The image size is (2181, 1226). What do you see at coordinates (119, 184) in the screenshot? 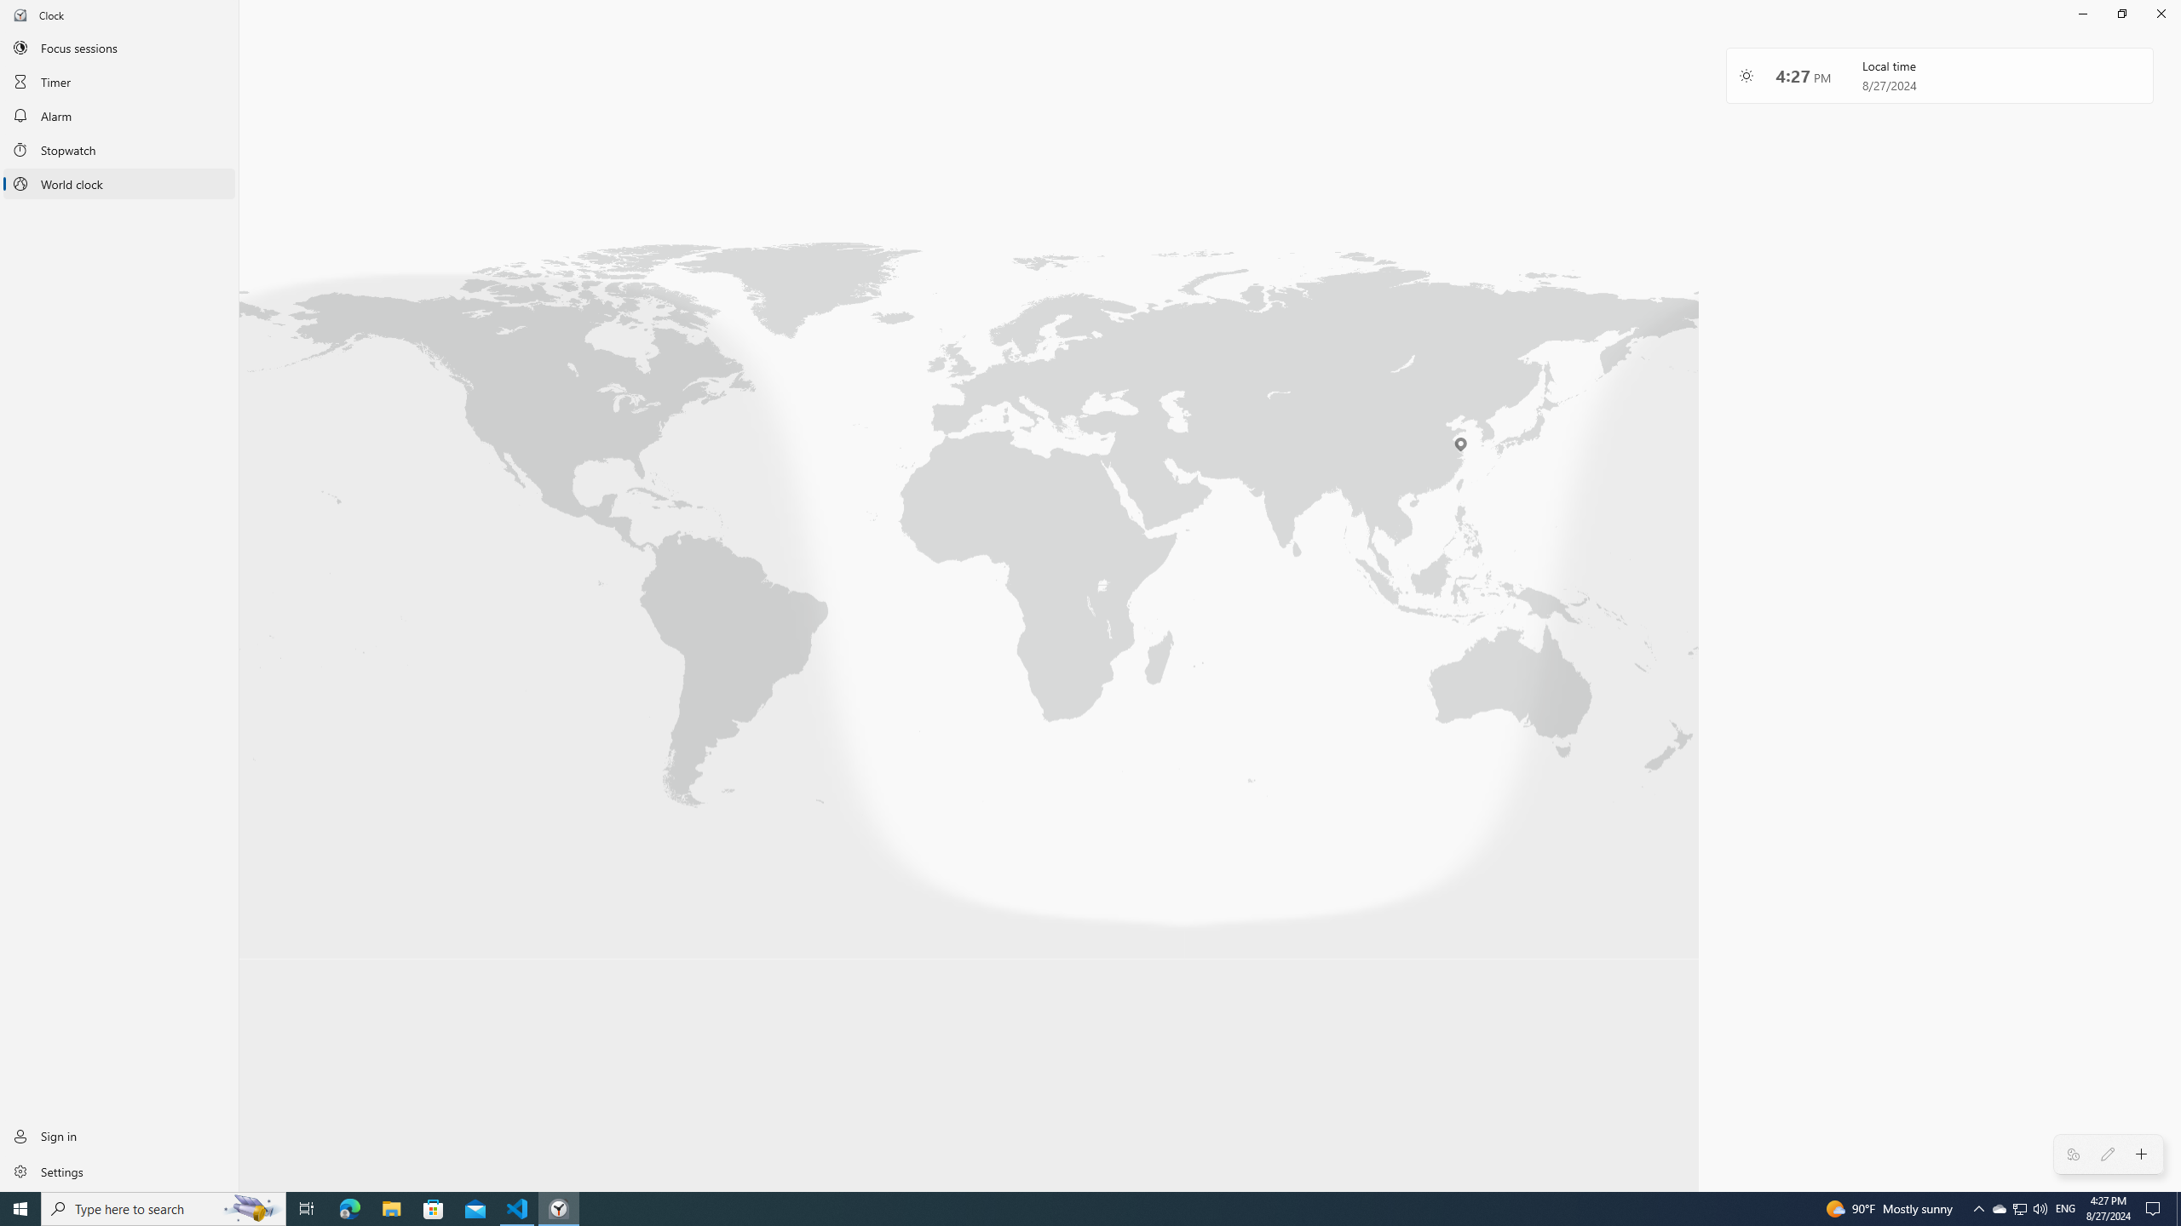
I see `World clock` at bounding box center [119, 184].